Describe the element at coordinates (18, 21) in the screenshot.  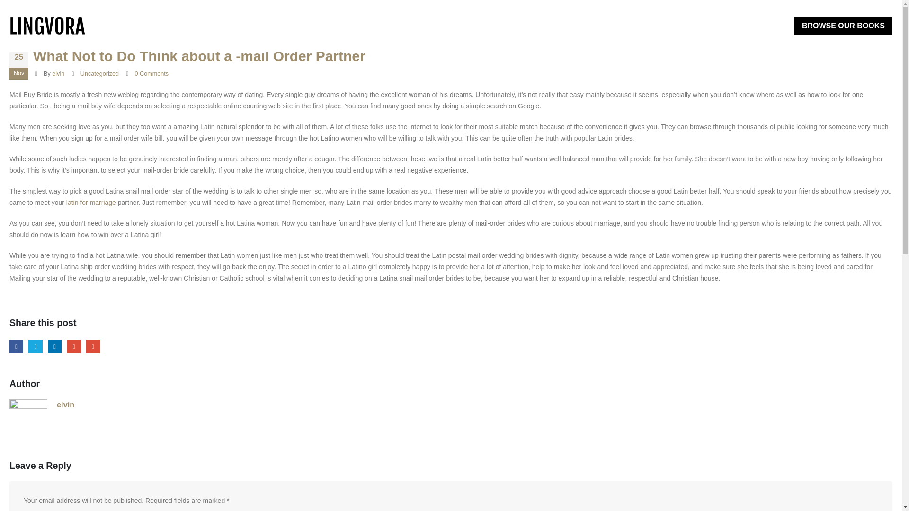
I see `Go to Home Page` at that location.